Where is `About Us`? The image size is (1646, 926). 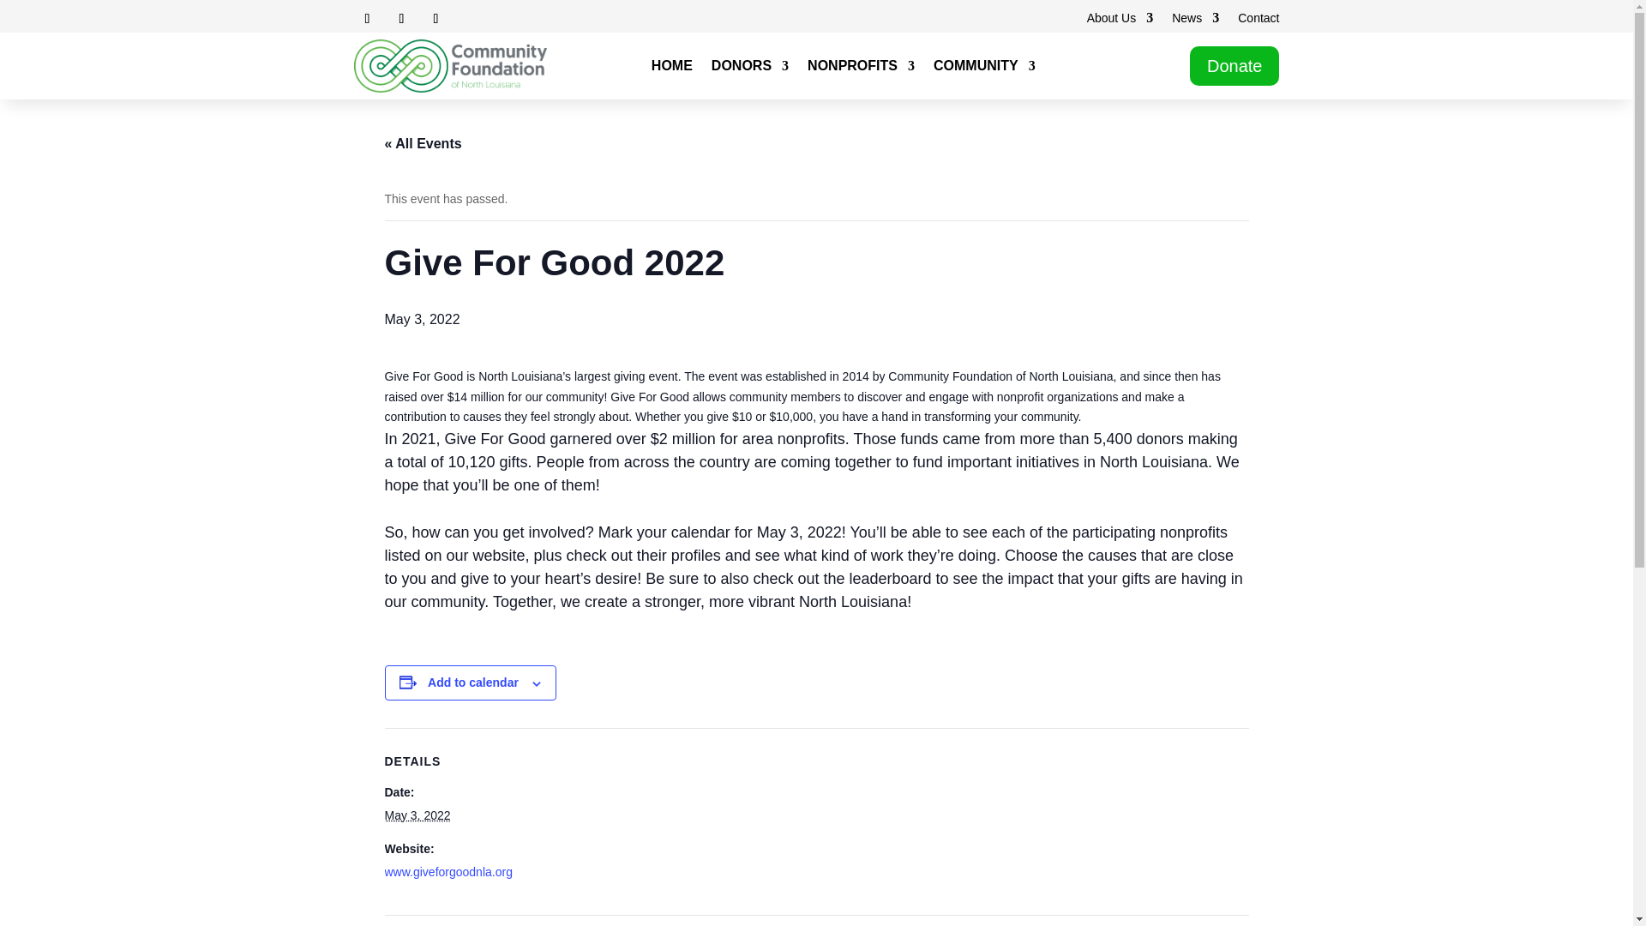 About Us is located at coordinates (1120, 21).